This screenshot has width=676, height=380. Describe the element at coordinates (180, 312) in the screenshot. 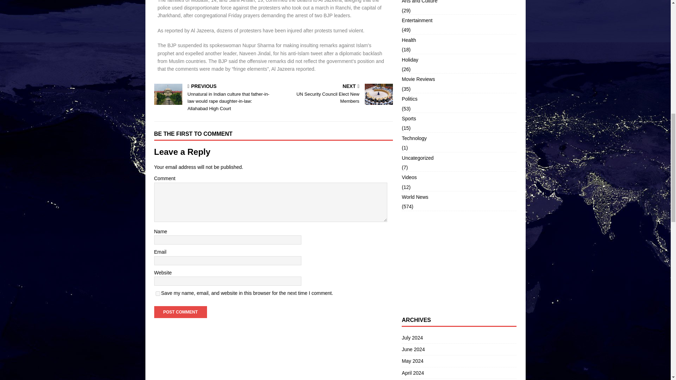

I see `Post Comment` at that location.